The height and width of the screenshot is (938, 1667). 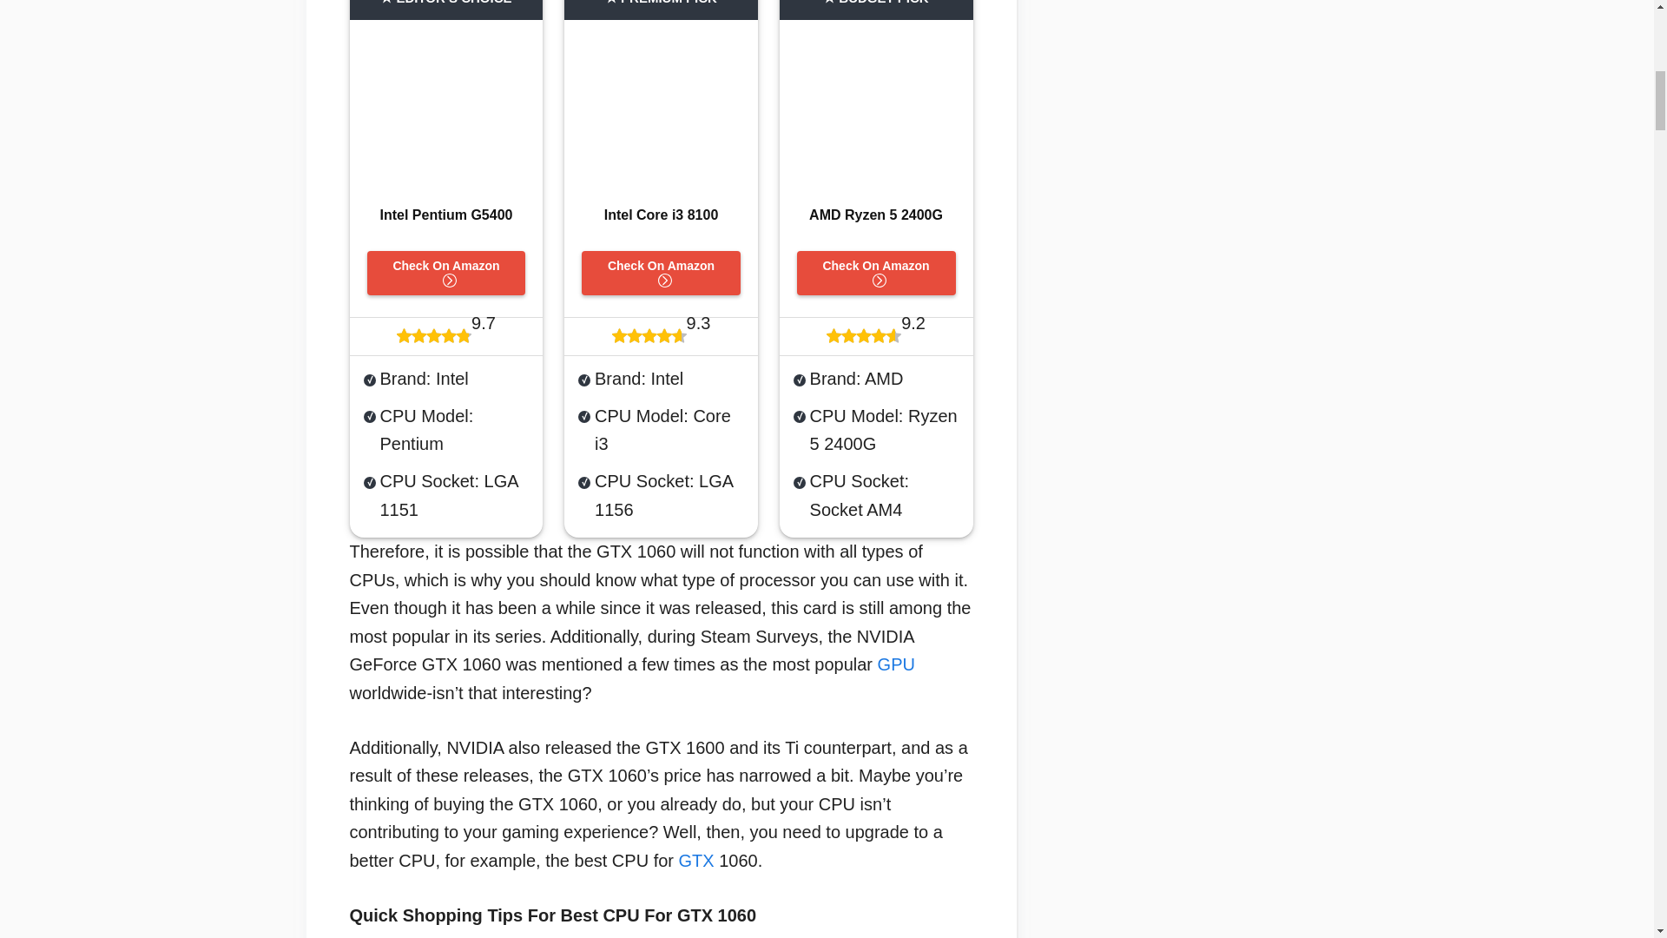 What do you see at coordinates (875, 273) in the screenshot?
I see `Check On Amazon` at bounding box center [875, 273].